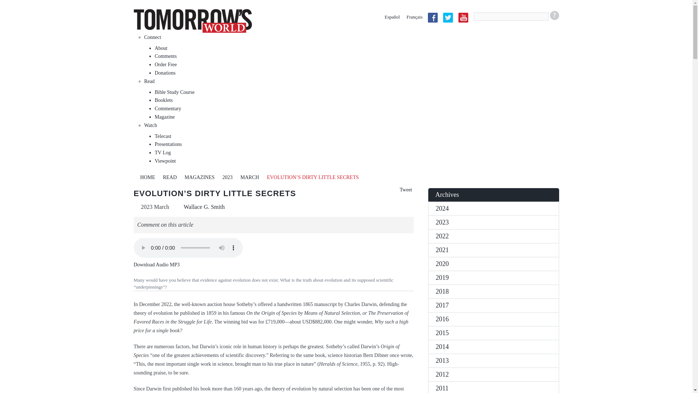 Image resolution: width=698 pixels, height=393 pixels. Describe the element at coordinates (148, 177) in the screenshot. I see `HOME` at that location.